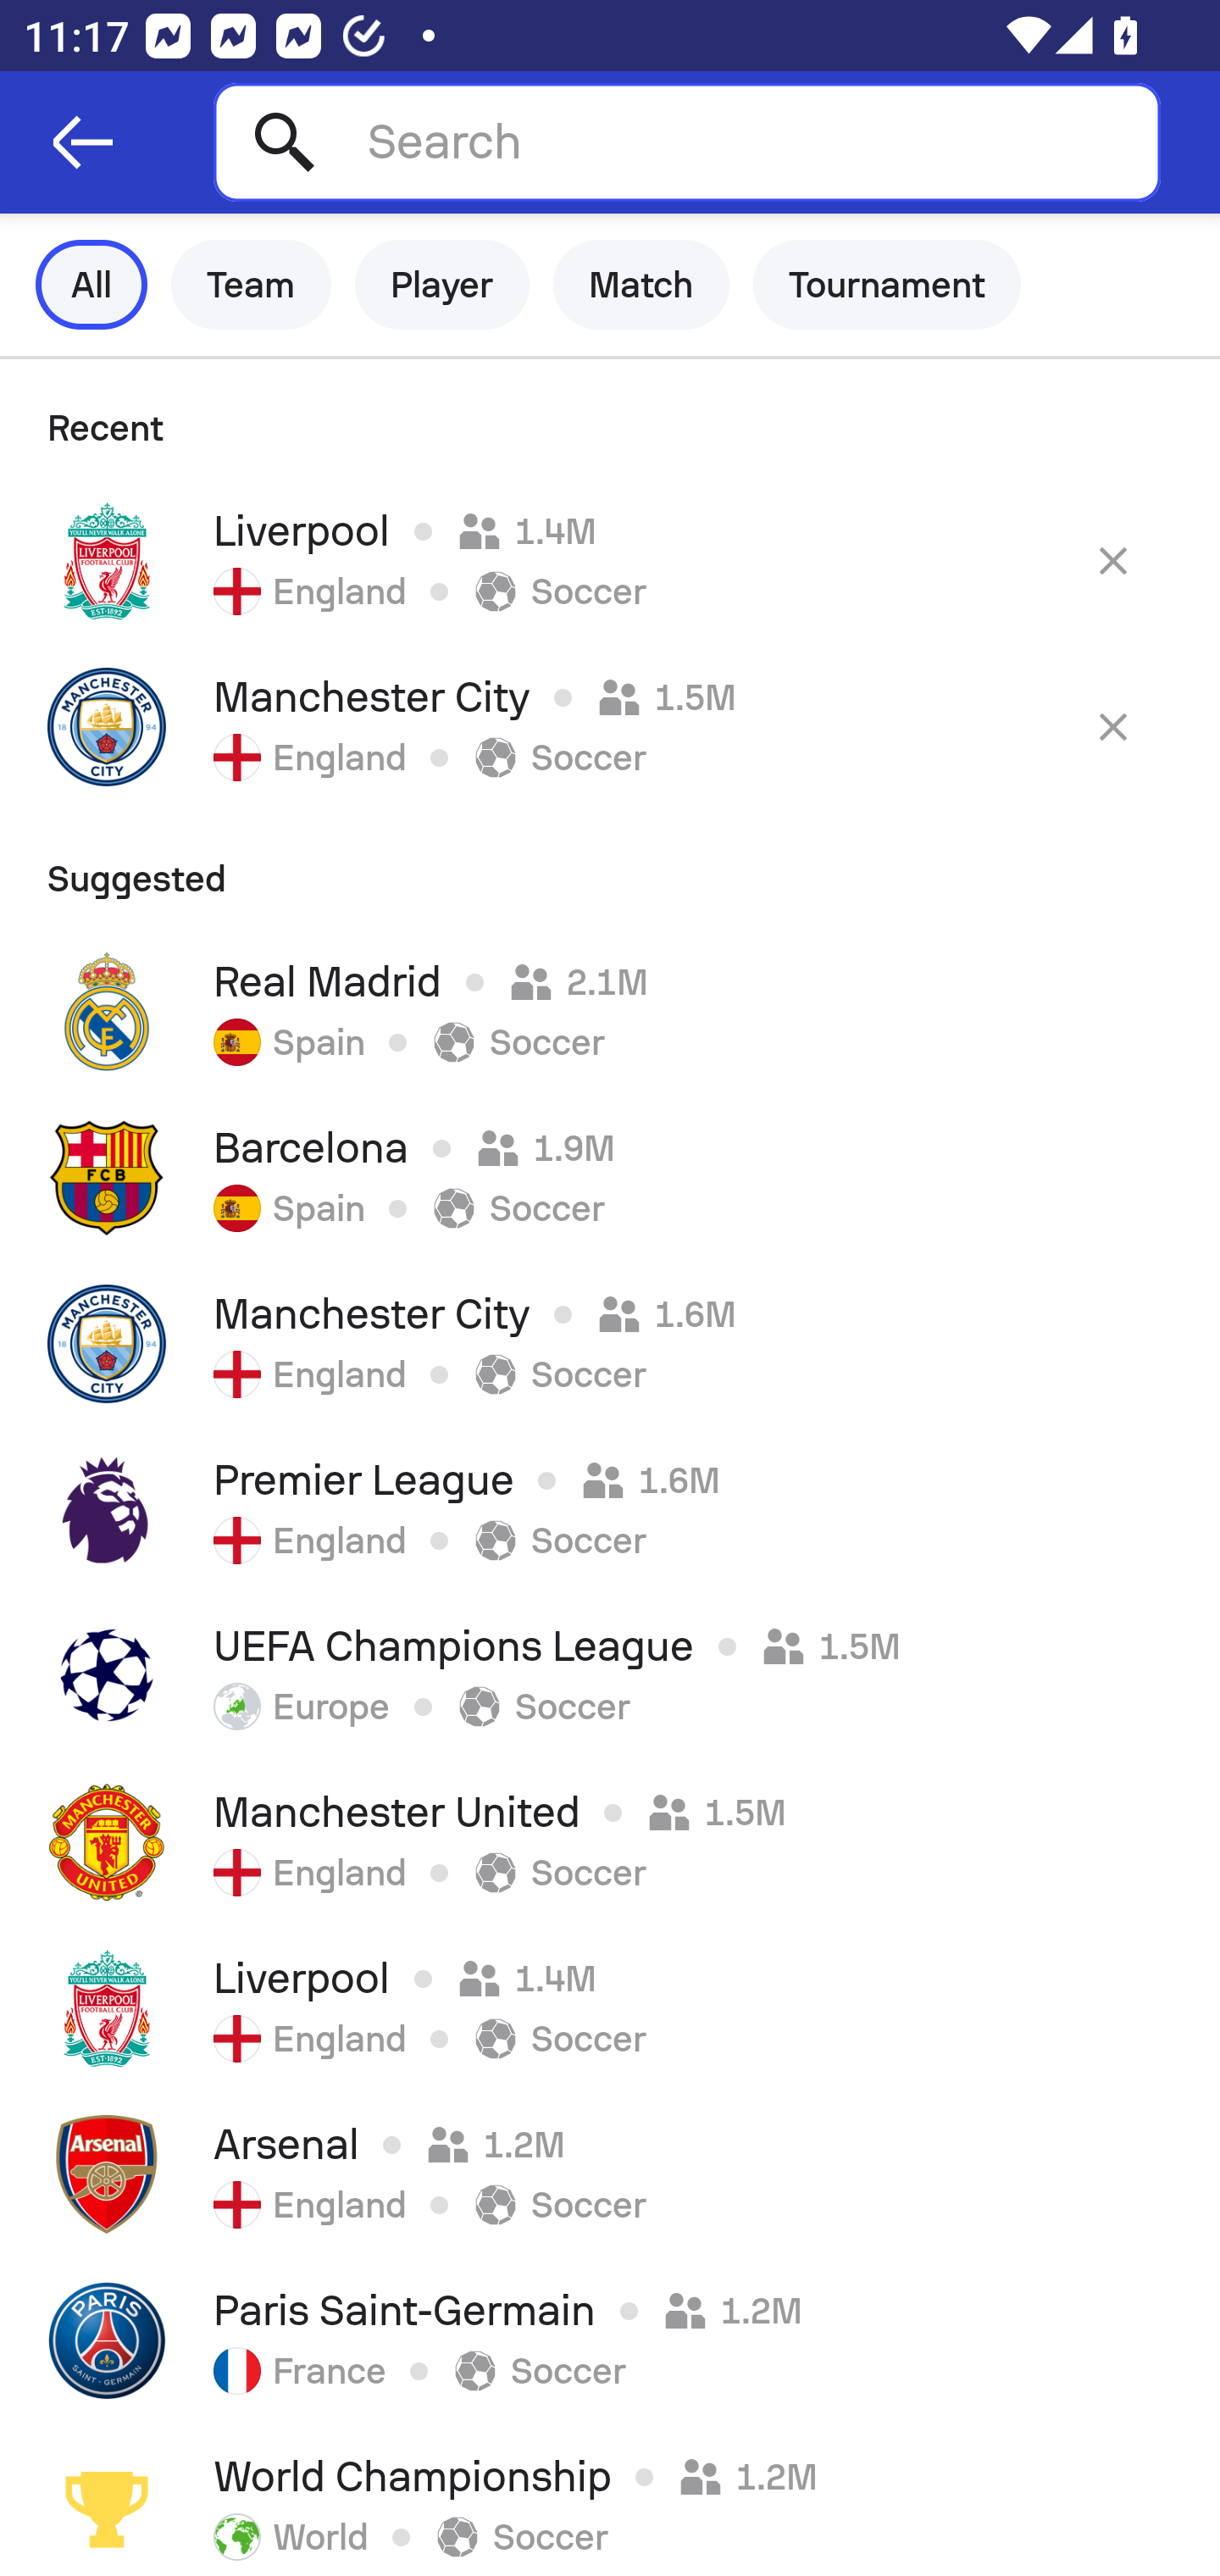 This screenshot has width=1220, height=2576. What do you see at coordinates (91, 285) in the screenshot?
I see `All` at bounding box center [91, 285].